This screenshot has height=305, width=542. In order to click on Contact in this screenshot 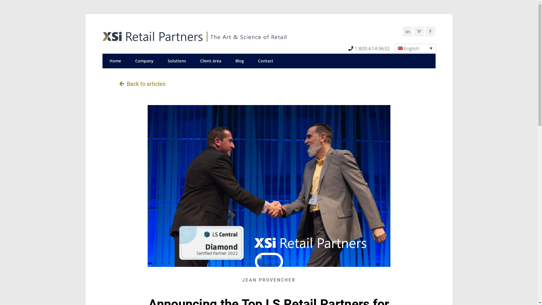, I will do `click(265, 61)`.